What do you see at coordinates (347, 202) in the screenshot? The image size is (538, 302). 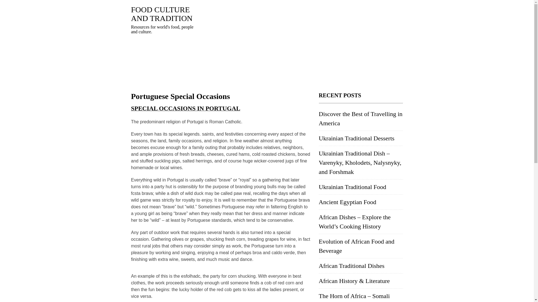 I see `Ancient Egyptian Food` at bounding box center [347, 202].